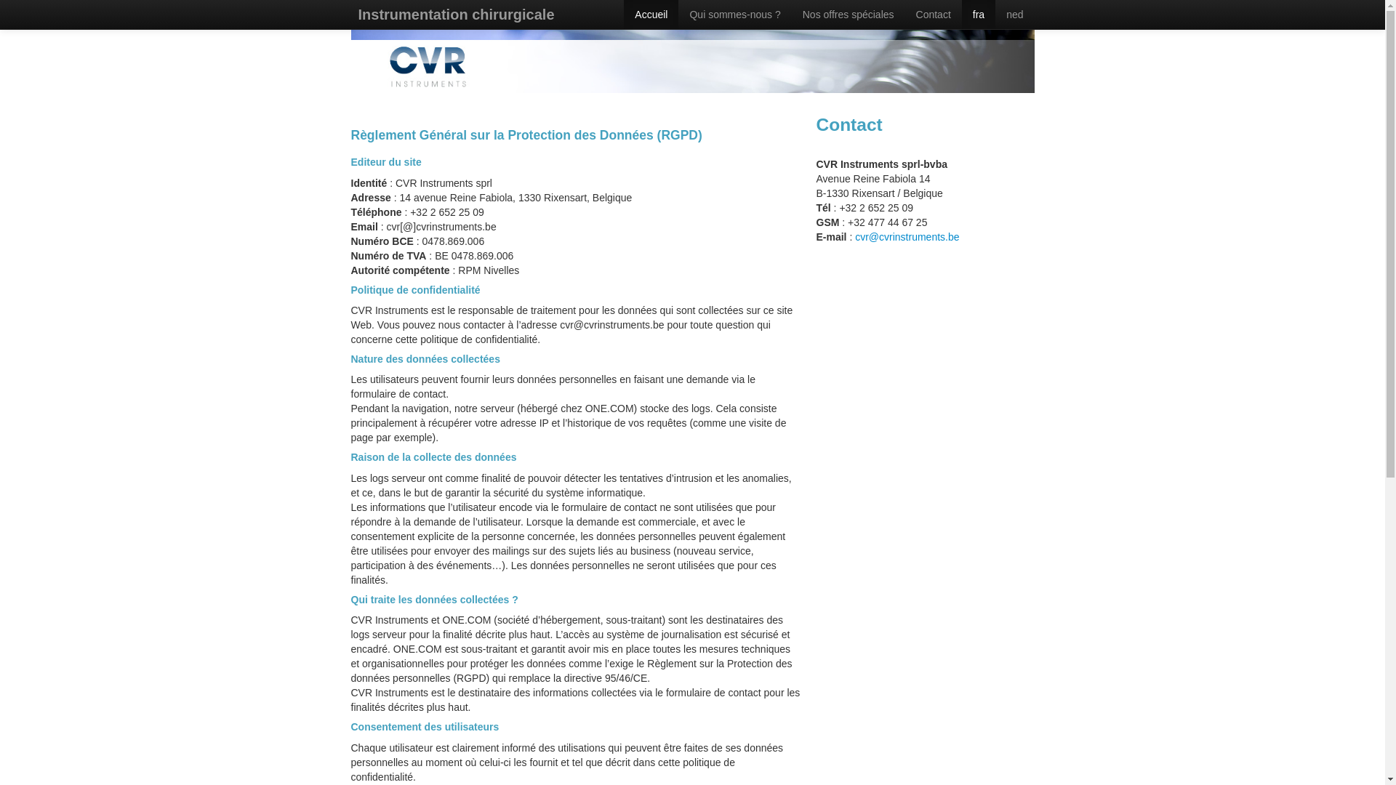 The height and width of the screenshot is (785, 1396). I want to click on Contact, so click(934, 15).